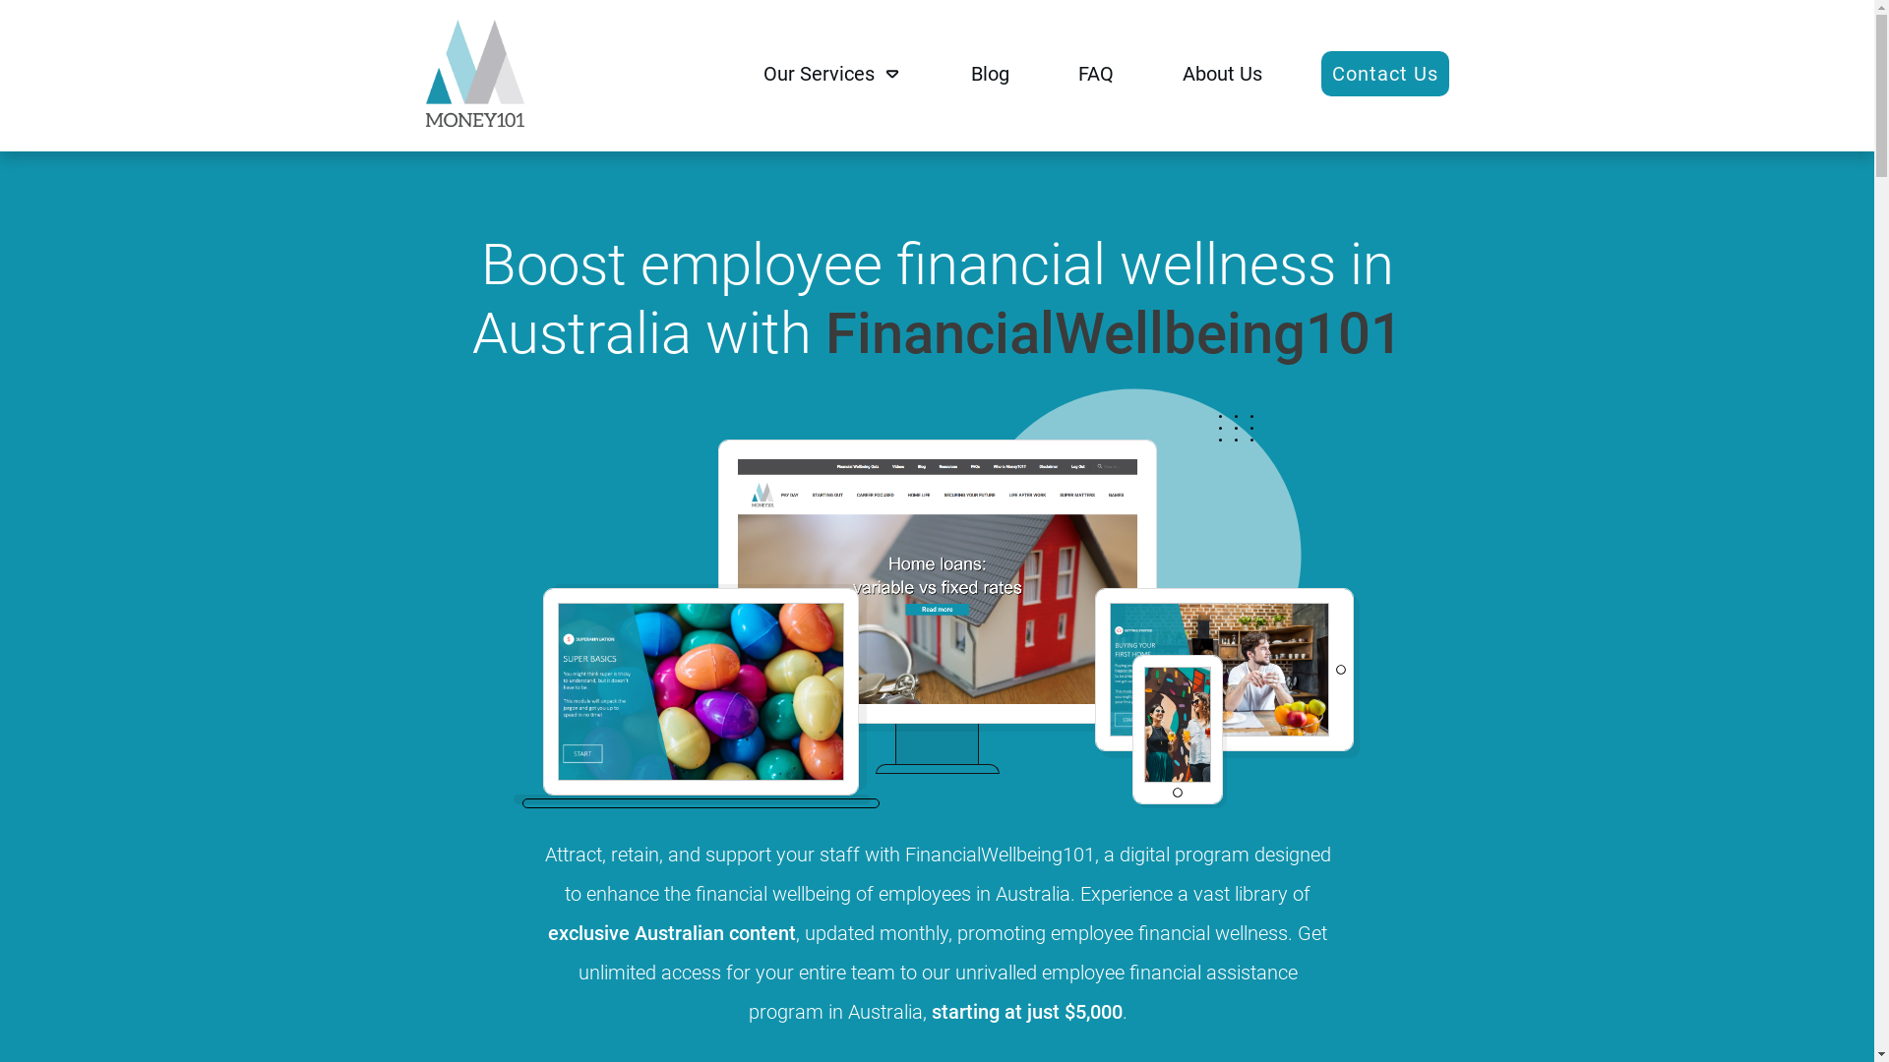  I want to click on Contact Us, so click(1384, 74).